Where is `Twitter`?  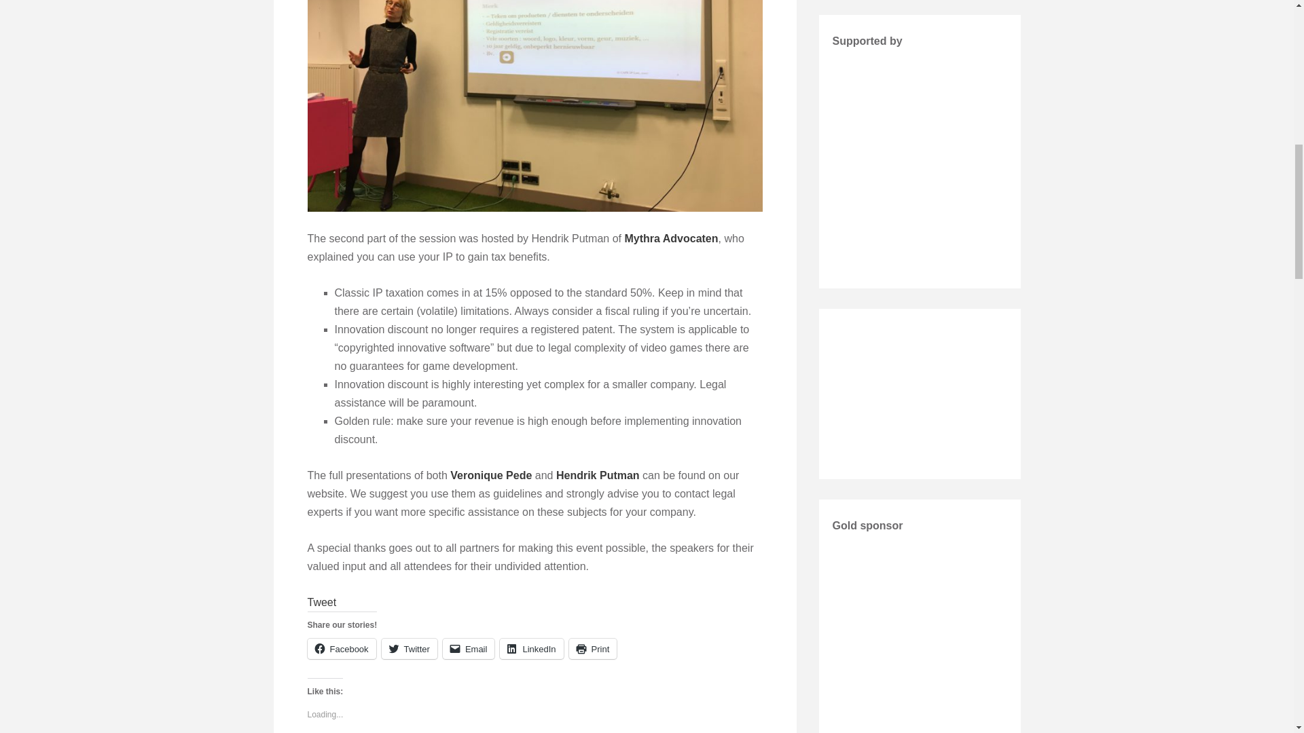 Twitter is located at coordinates (409, 648).